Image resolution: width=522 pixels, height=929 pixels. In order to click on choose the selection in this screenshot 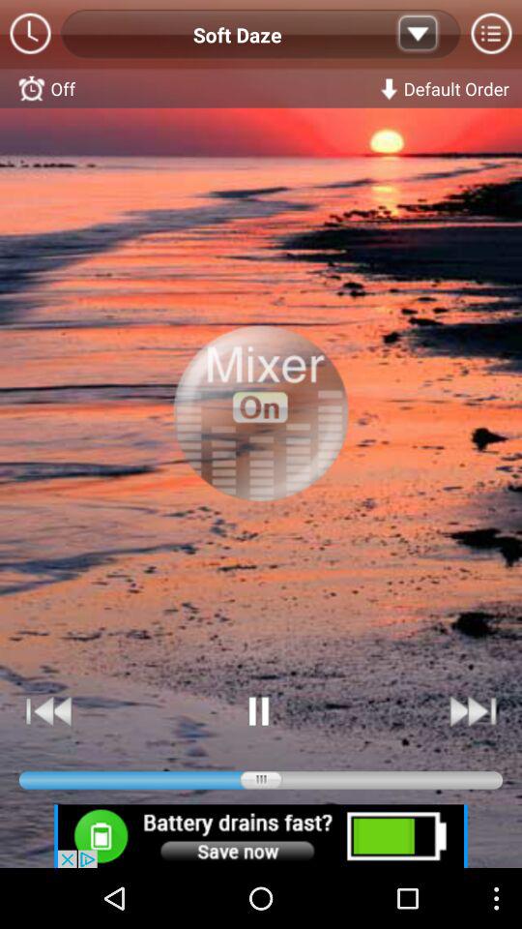, I will do `click(261, 434)`.